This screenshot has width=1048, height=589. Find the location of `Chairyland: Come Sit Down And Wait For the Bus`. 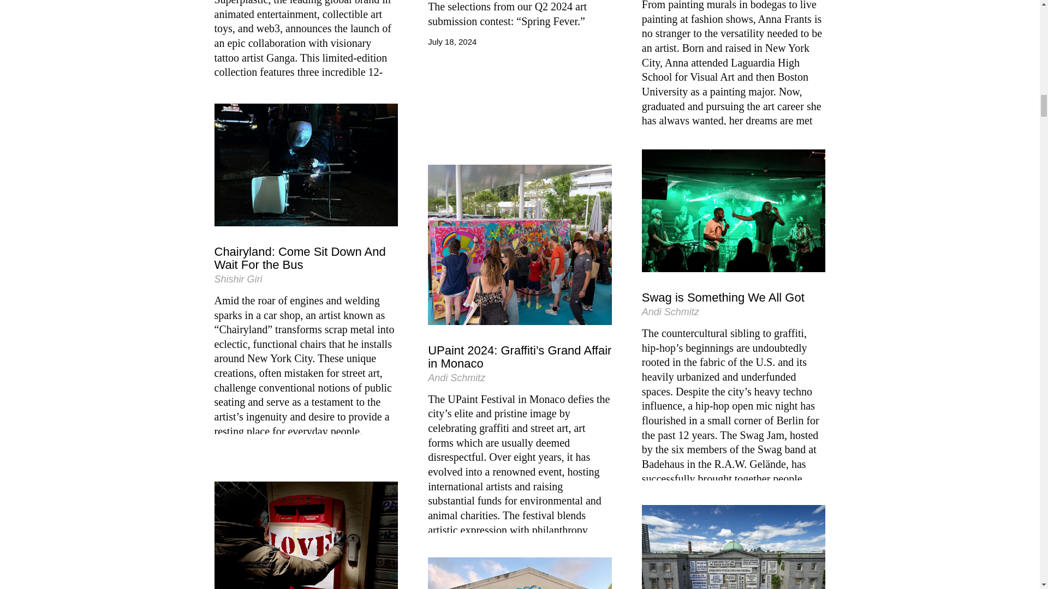

Chairyland: Come Sit Down And Wait For the Bus is located at coordinates (306, 259).